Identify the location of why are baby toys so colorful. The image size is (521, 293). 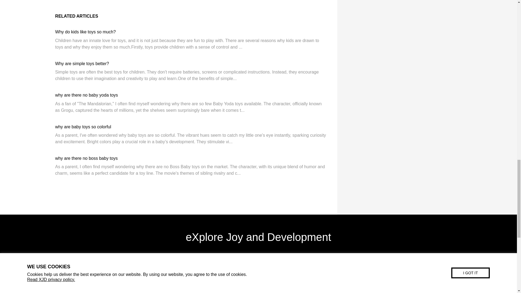
(83, 127).